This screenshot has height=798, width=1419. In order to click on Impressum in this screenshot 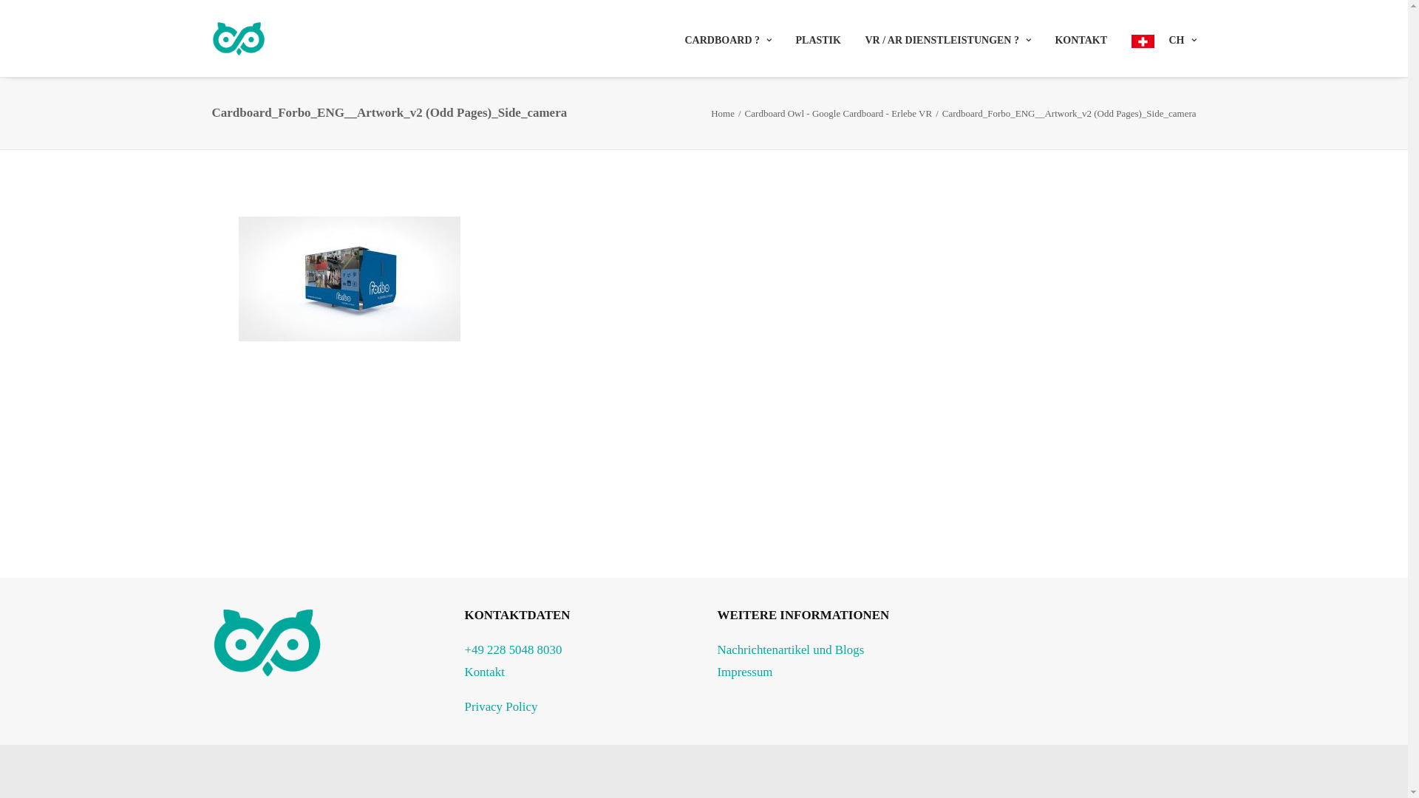, I will do `click(745, 672)`.